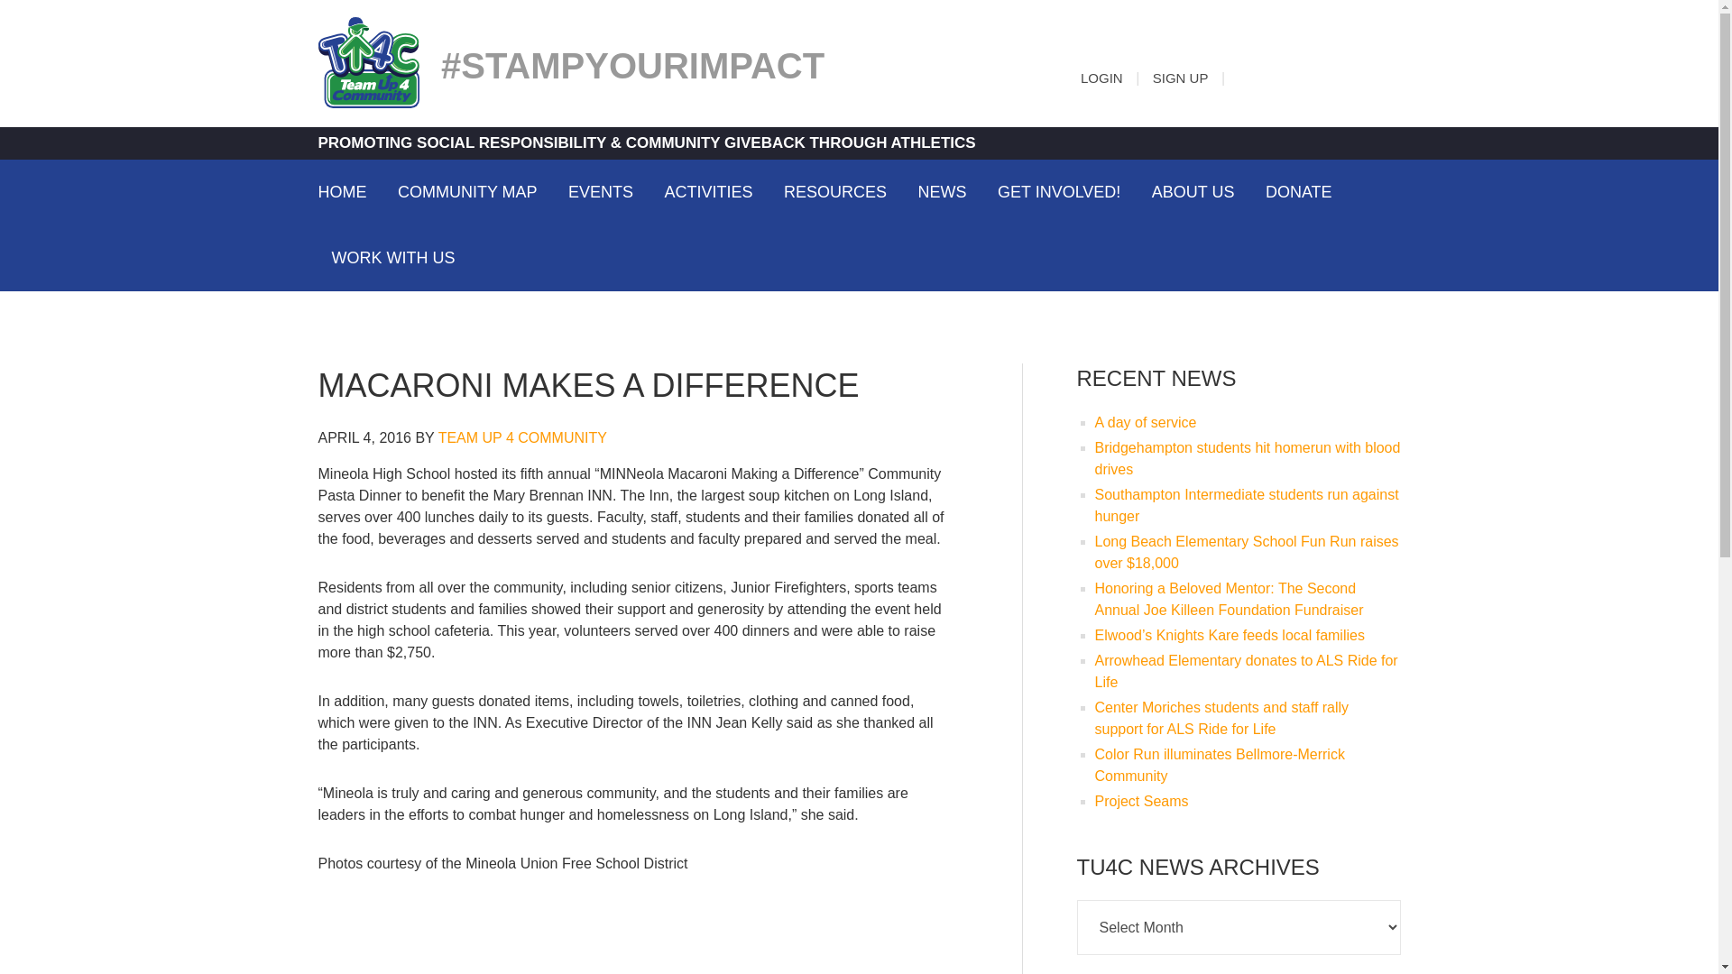 The width and height of the screenshot is (1732, 974). Describe the element at coordinates (1101, 78) in the screenshot. I see `LOGIN` at that location.